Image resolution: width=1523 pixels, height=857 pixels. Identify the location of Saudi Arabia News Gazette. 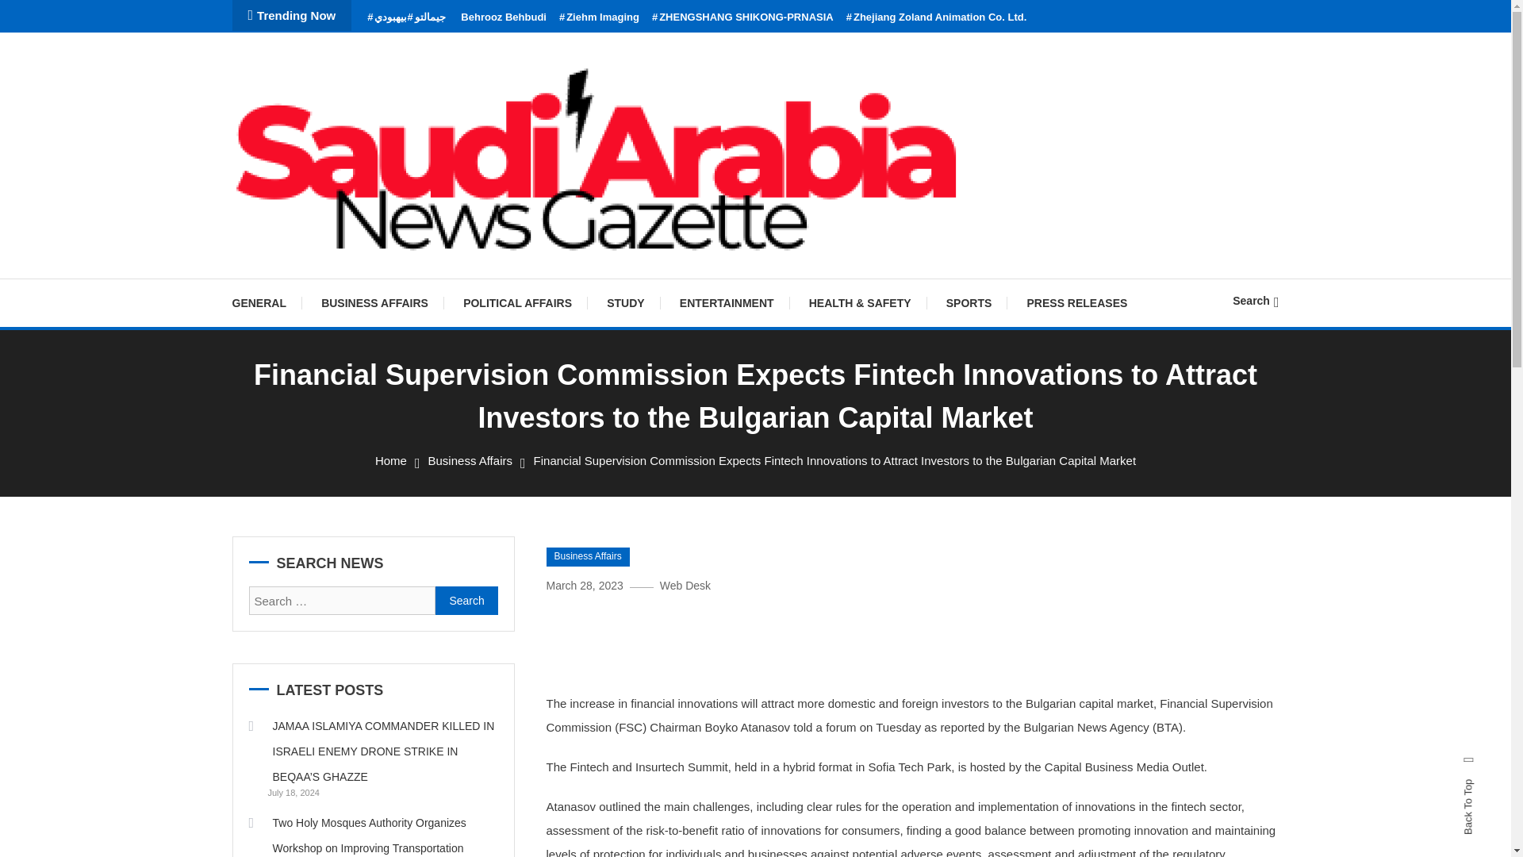
(414, 276).